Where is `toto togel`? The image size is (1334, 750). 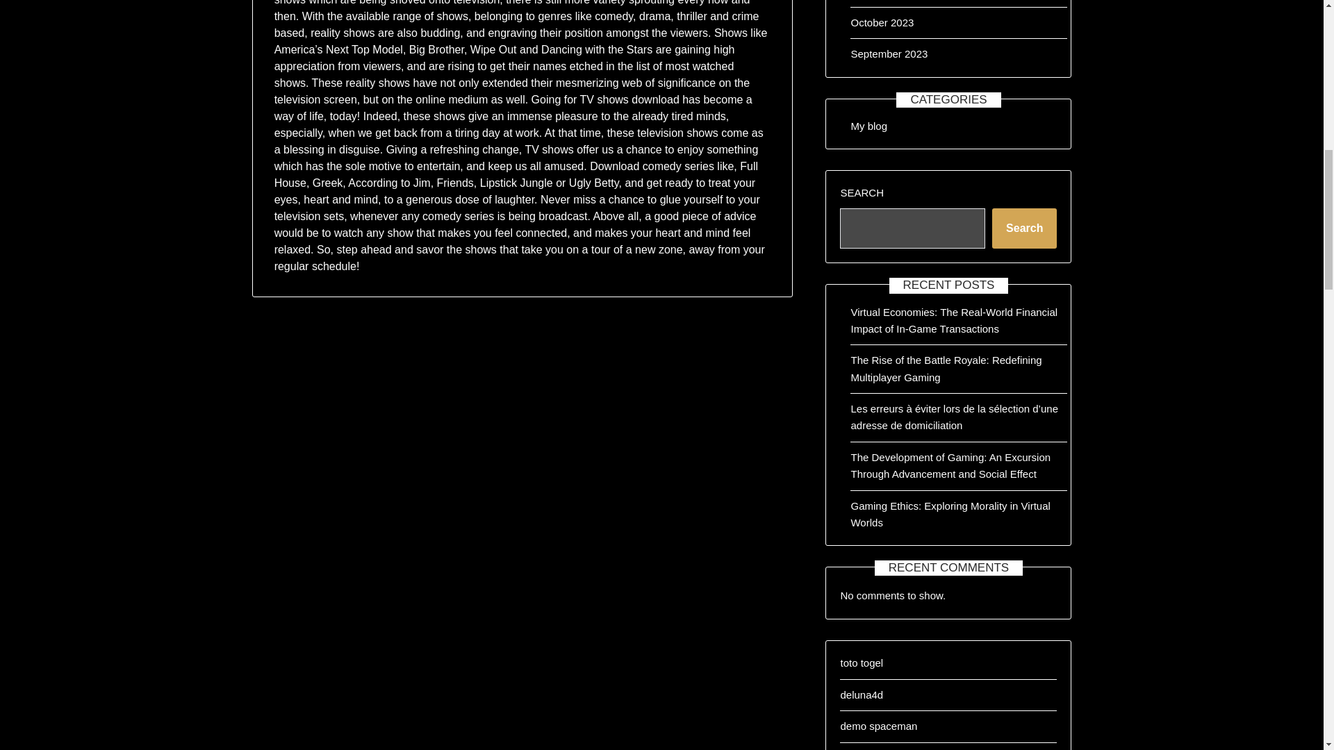
toto togel is located at coordinates (862, 662).